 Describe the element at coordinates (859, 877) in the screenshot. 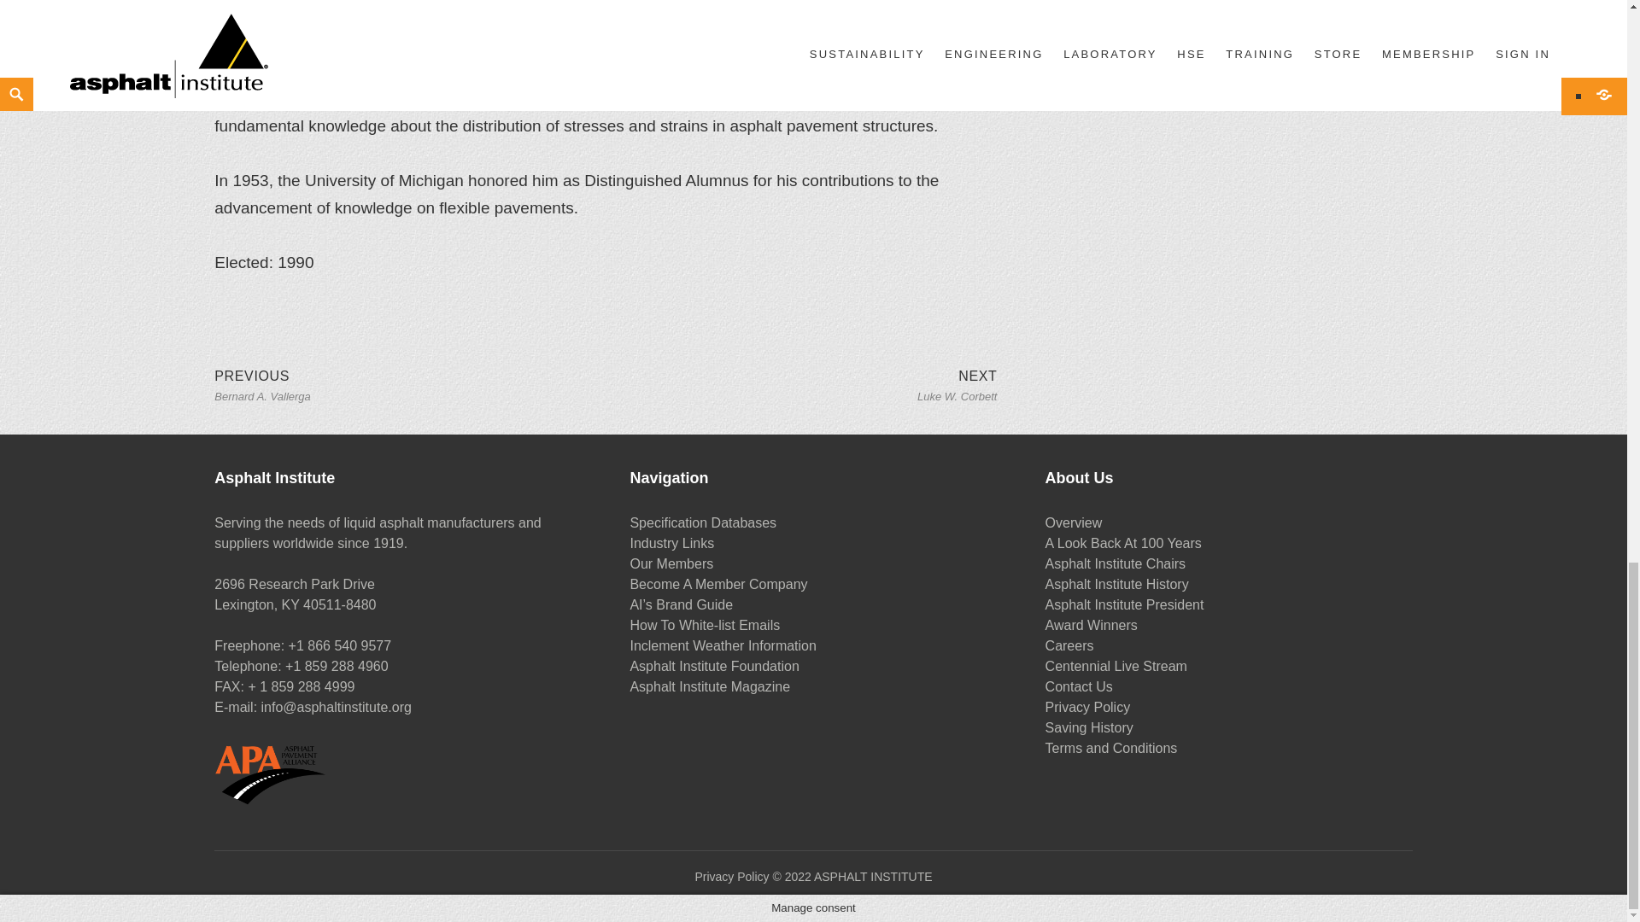

I see `Become A Member Company` at that location.